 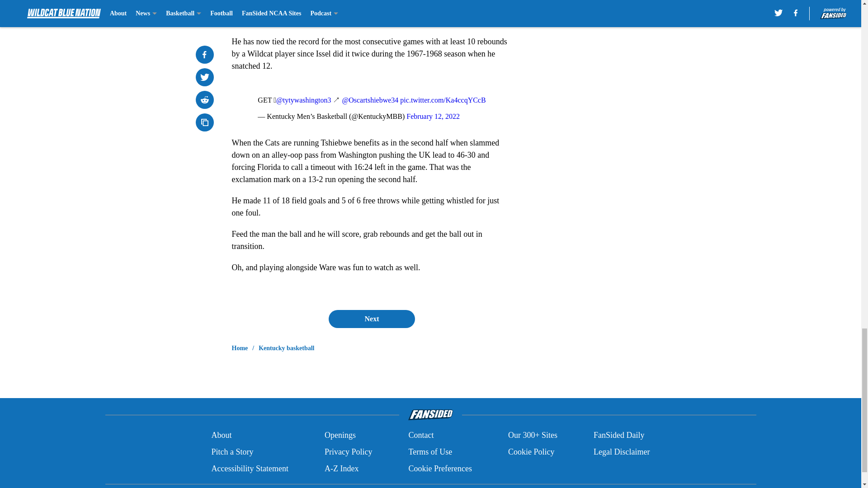 What do you see at coordinates (531, 452) in the screenshot?
I see `Cookie Policy` at bounding box center [531, 452].